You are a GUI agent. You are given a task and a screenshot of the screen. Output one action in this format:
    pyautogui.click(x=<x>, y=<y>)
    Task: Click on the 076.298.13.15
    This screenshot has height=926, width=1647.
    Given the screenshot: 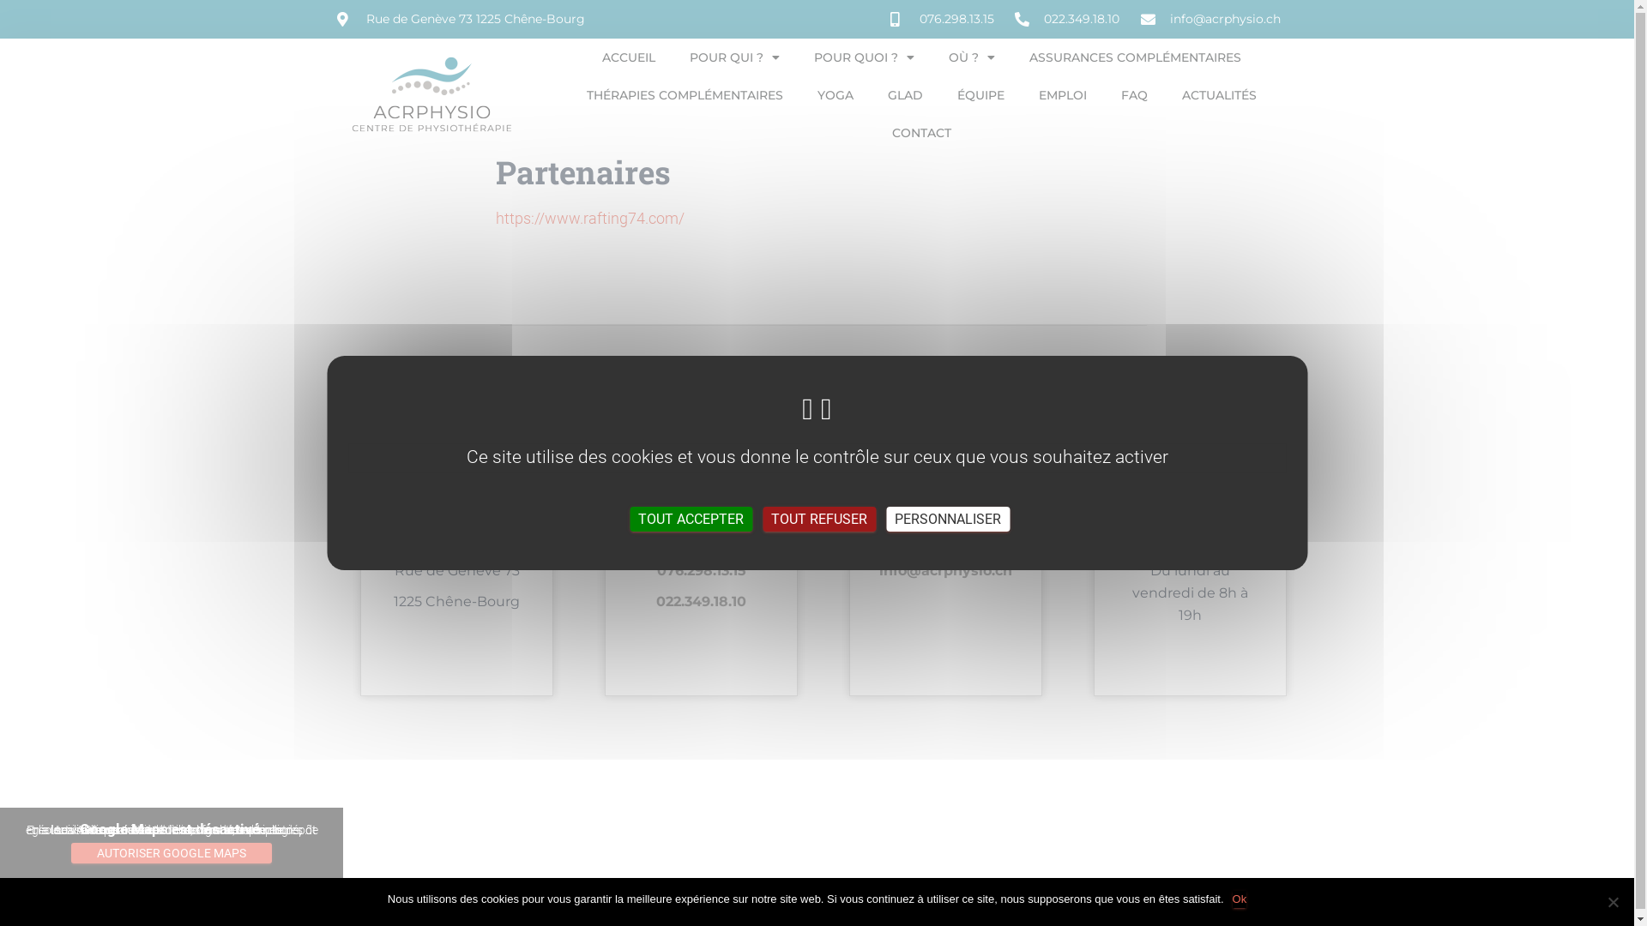 What is the action you would take?
    pyautogui.click(x=942, y=19)
    